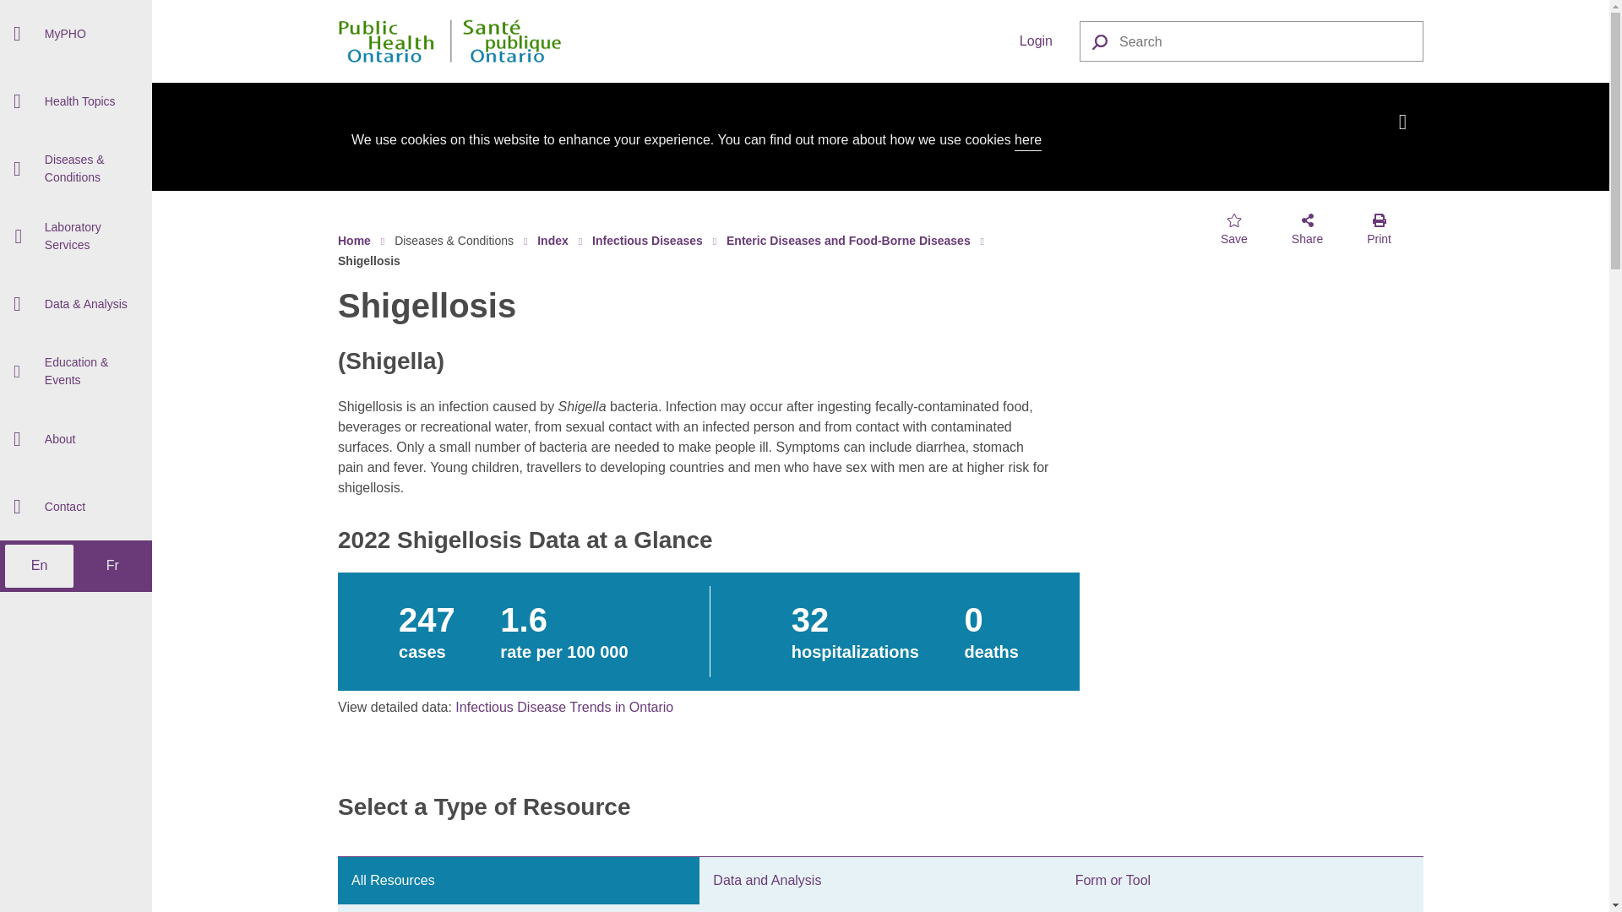 Image resolution: width=1622 pixels, height=912 pixels. I want to click on Emergency Preparedness, so click(76, 129).